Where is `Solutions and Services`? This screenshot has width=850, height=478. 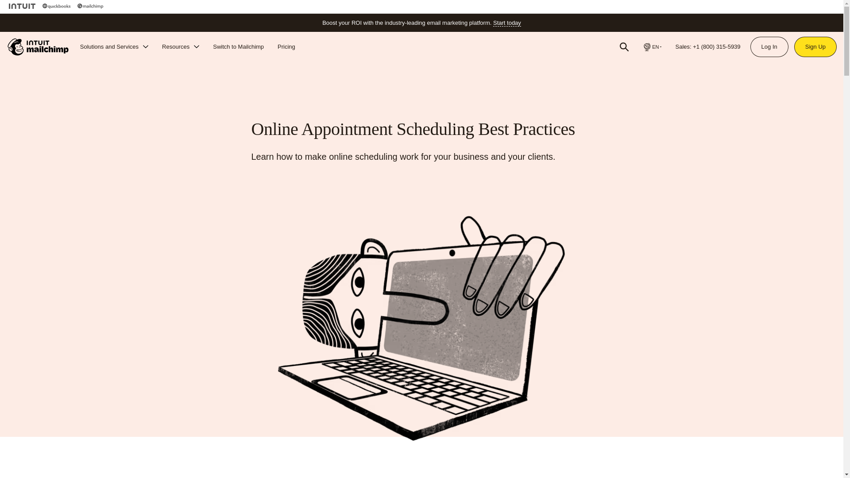
Solutions and Services is located at coordinates (114, 46).